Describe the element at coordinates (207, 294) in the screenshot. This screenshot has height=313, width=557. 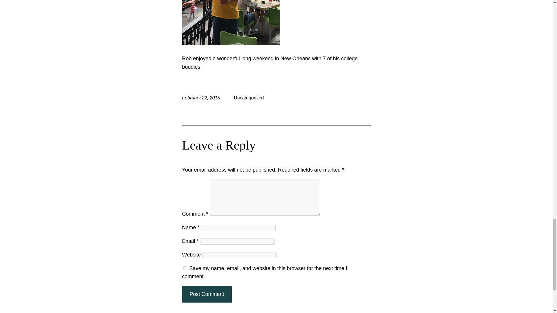
I see `Post Comment` at that location.